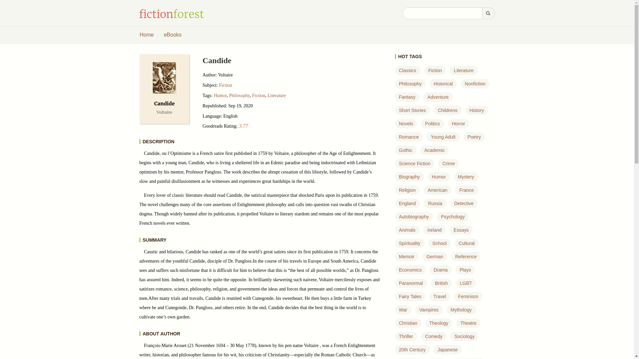 The width and height of the screenshot is (639, 359). What do you see at coordinates (171, 14) in the screenshot?
I see `FictionForest` at bounding box center [171, 14].